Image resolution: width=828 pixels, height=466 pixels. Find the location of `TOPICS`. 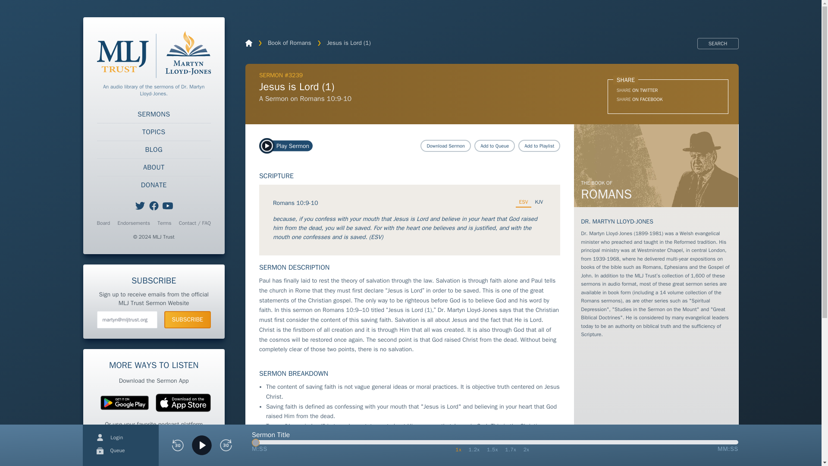

TOPICS is located at coordinates (154, 132).